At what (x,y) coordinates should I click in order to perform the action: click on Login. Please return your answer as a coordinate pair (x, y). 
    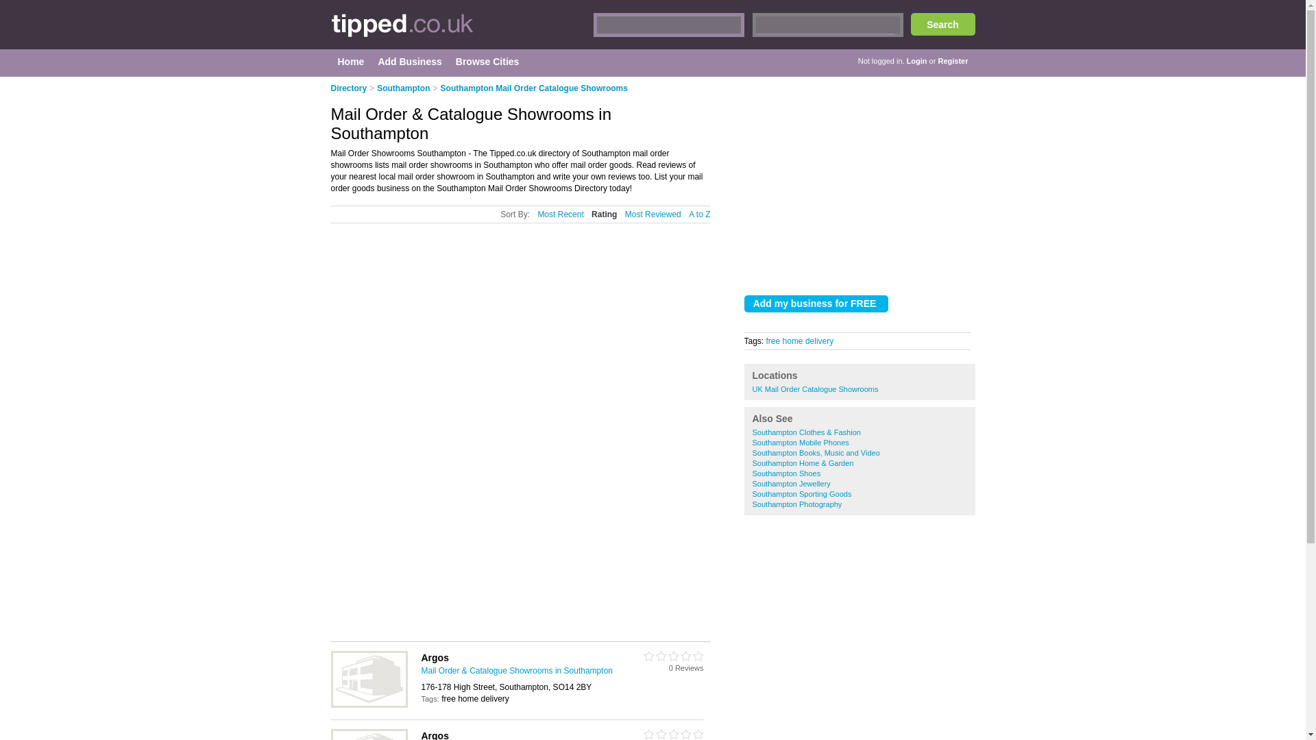
    Looking at the image, I should click on (917, 61).